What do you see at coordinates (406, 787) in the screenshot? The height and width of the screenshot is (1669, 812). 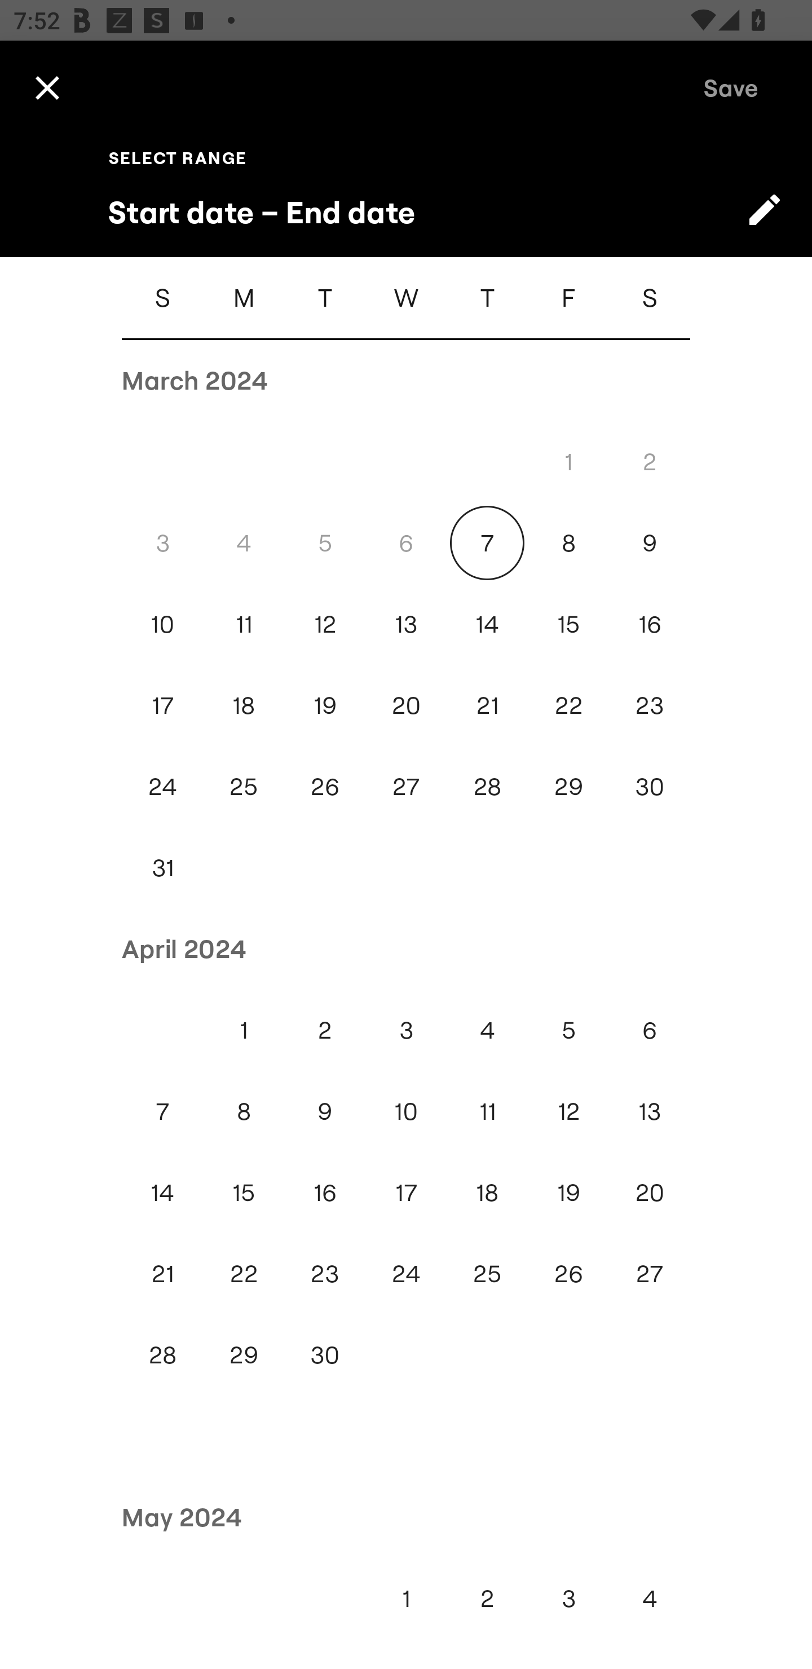 I see `27 Wed, Mar 27` at bounding box center [406, 787].